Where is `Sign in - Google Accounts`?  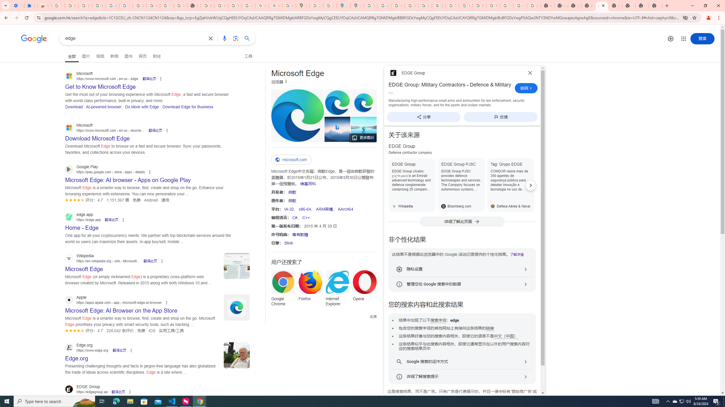
Sign in - Google Accounts is located at coordinates (370, 6).